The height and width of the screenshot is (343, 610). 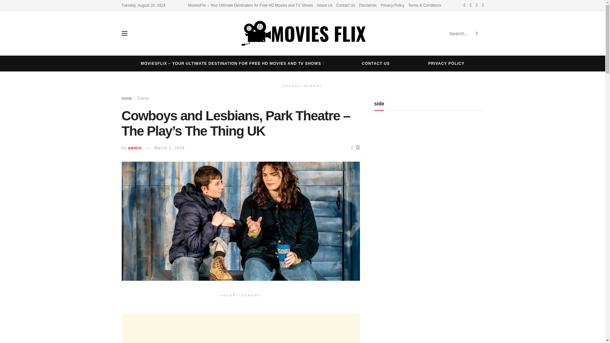 I want to click on CONTACT US, so click(x=376, y=63).